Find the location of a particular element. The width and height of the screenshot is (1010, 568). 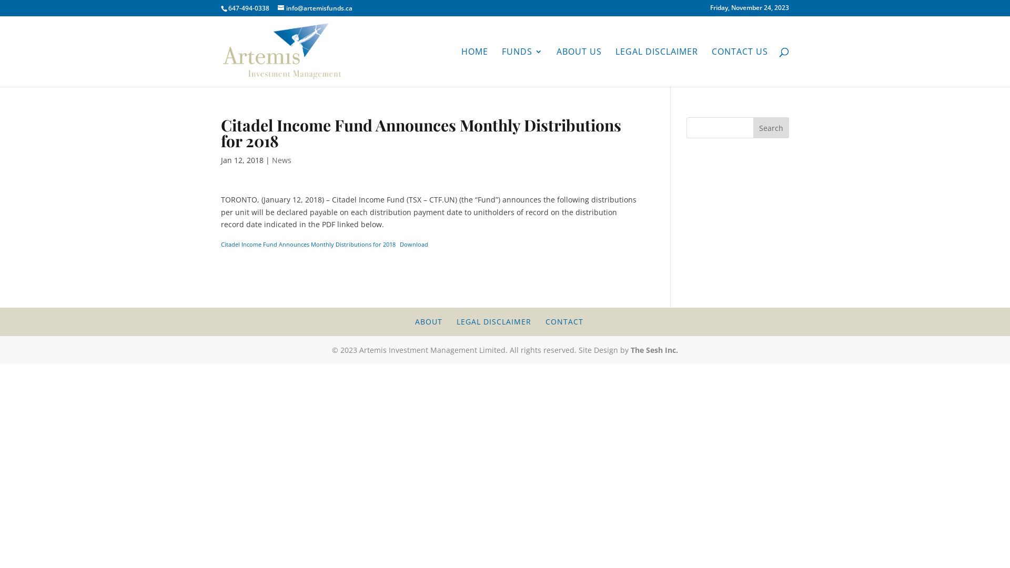

LEGAL DISCLAIMER is located at coordinates (656, 67).